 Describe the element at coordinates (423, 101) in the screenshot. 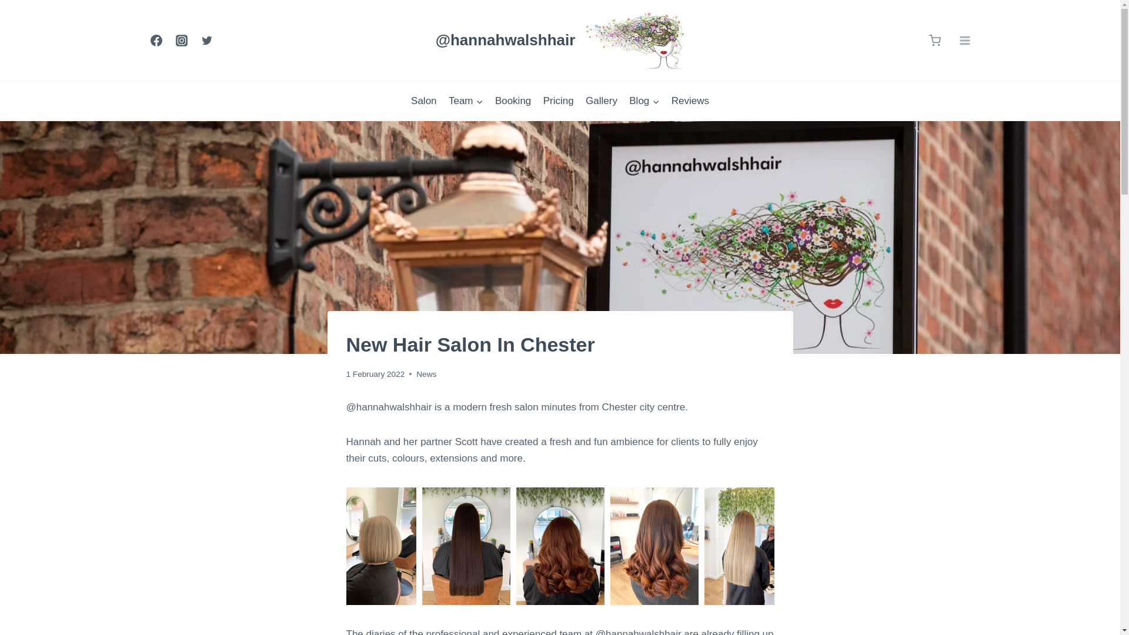

I see `Salon` at that location.